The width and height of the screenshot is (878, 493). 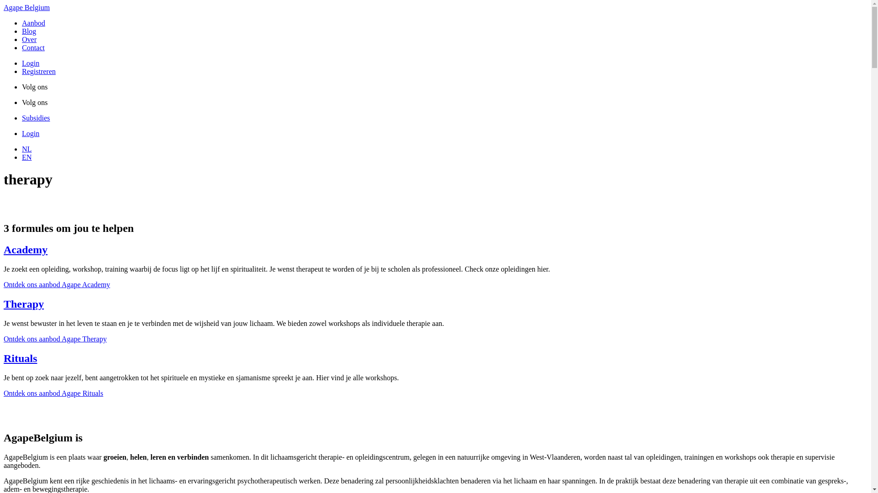 I want to click on Login, so click(x=31, y=133).